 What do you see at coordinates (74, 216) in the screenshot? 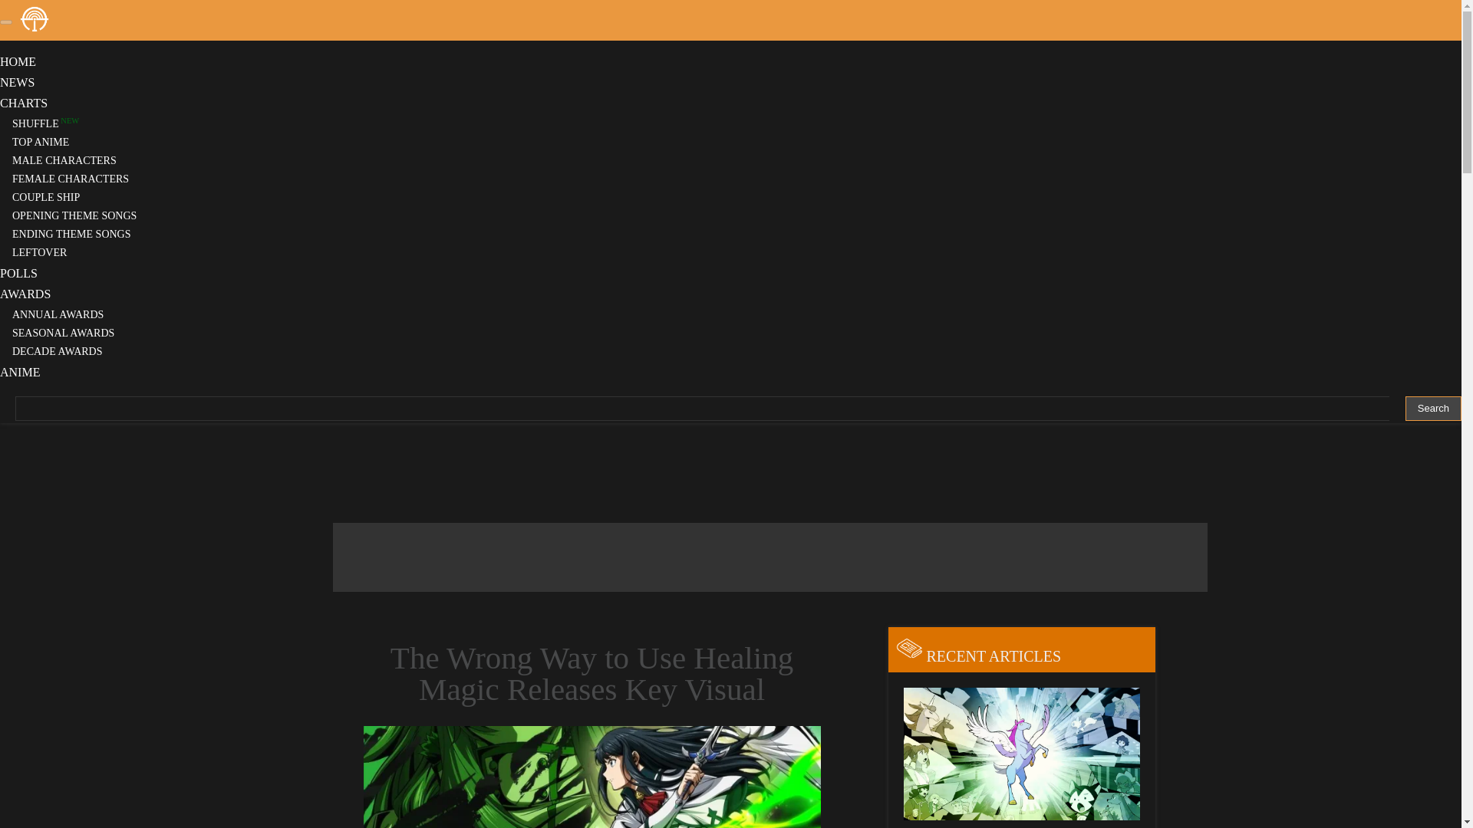
I see `OPENING THEME SONGS` at bounding box center [74, 216].